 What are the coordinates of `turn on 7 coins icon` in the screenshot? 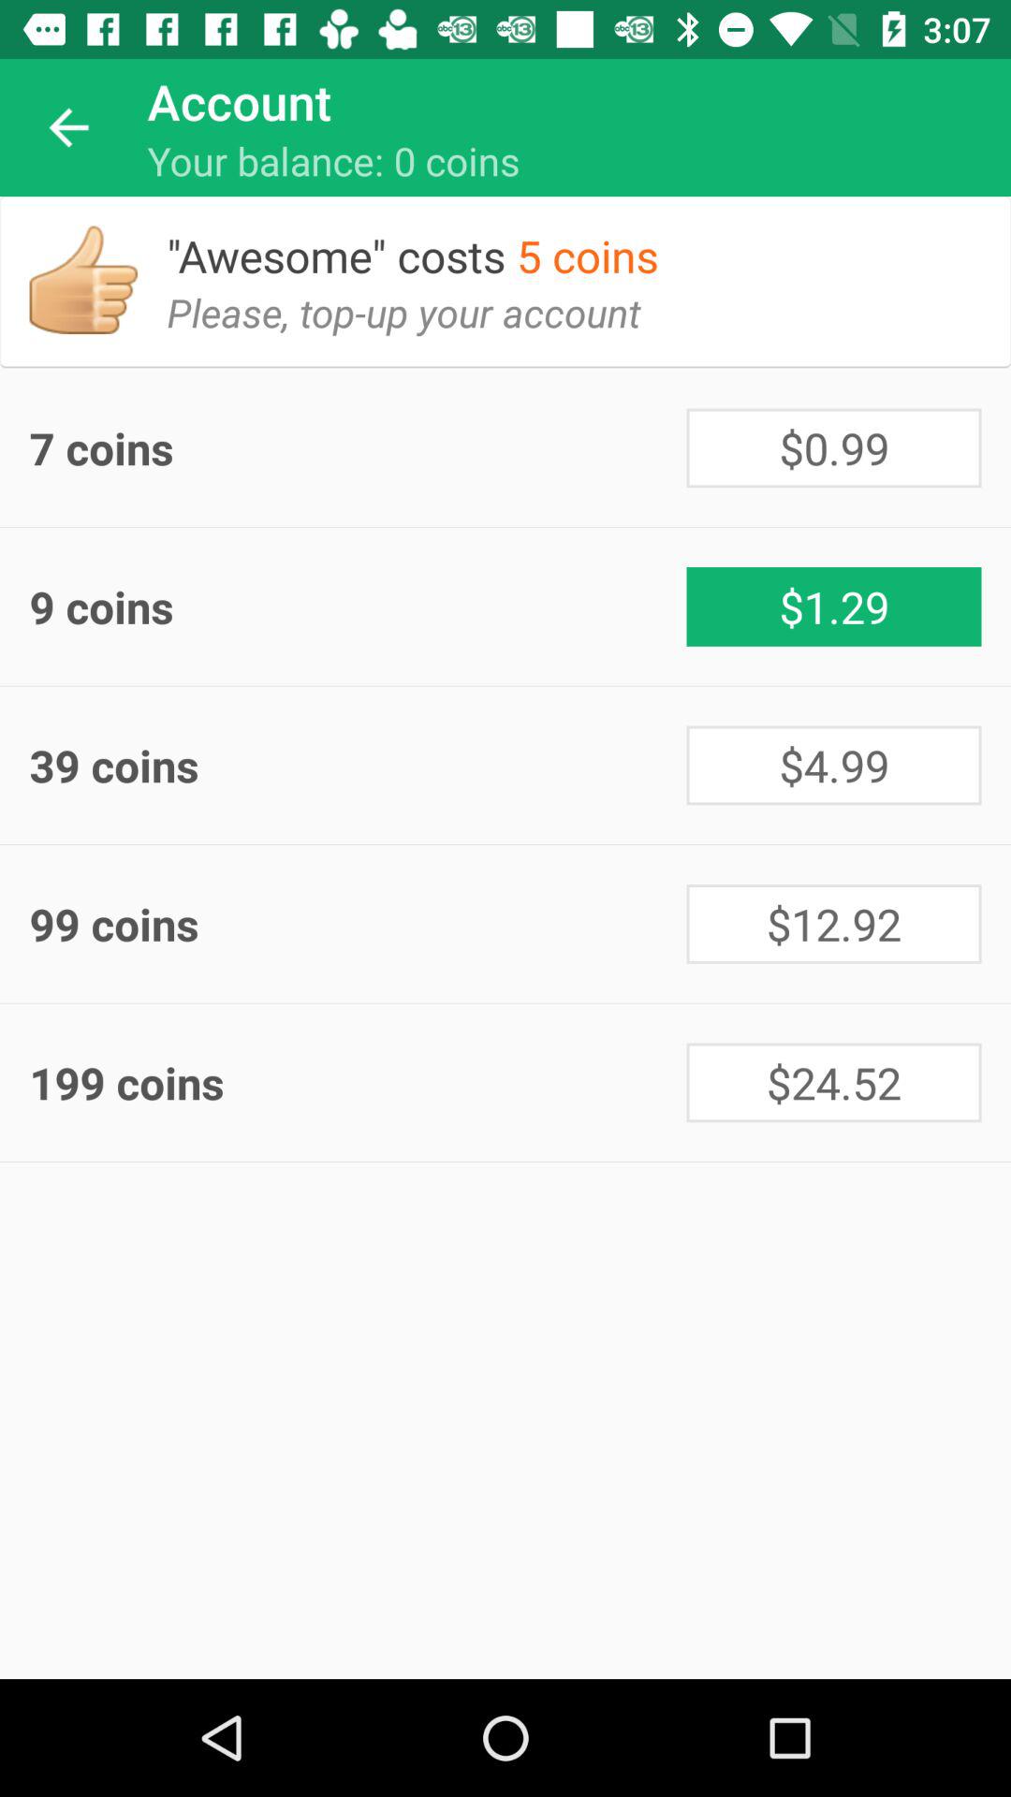 It's located at (358, 447).